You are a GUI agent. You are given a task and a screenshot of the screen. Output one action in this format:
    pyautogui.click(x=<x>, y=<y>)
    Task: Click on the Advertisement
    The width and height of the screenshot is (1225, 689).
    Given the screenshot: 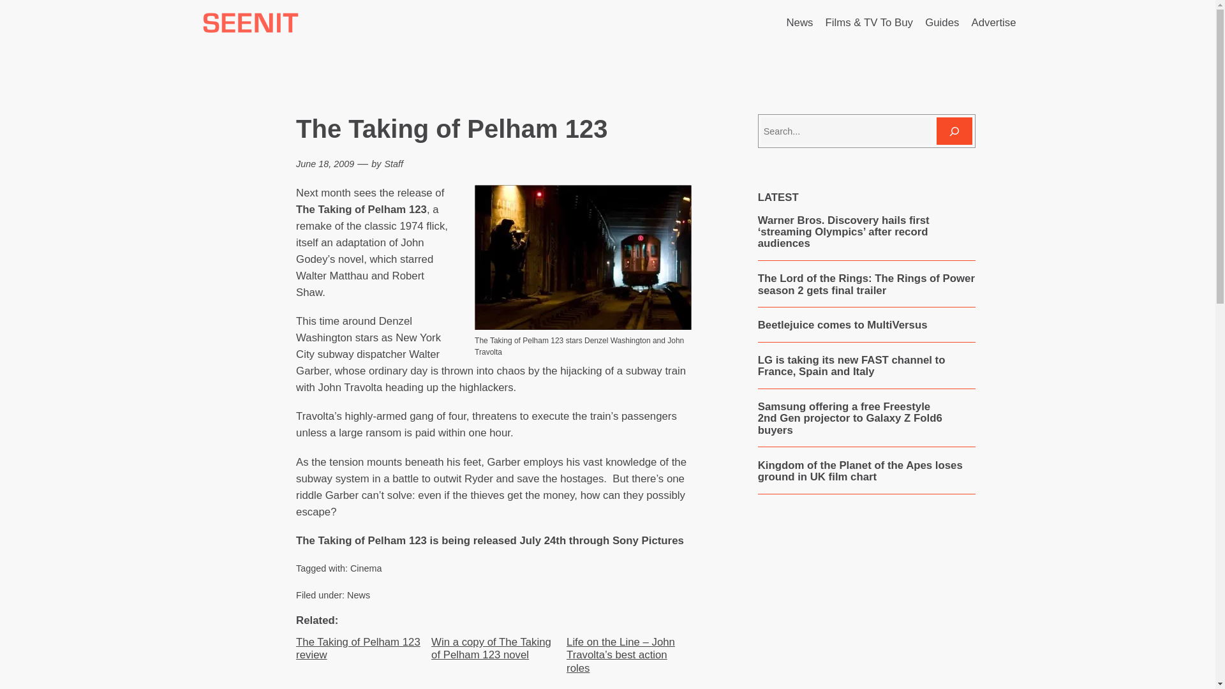 What is the action you would take?
    pyautogui.click(x=866, y=605)
    